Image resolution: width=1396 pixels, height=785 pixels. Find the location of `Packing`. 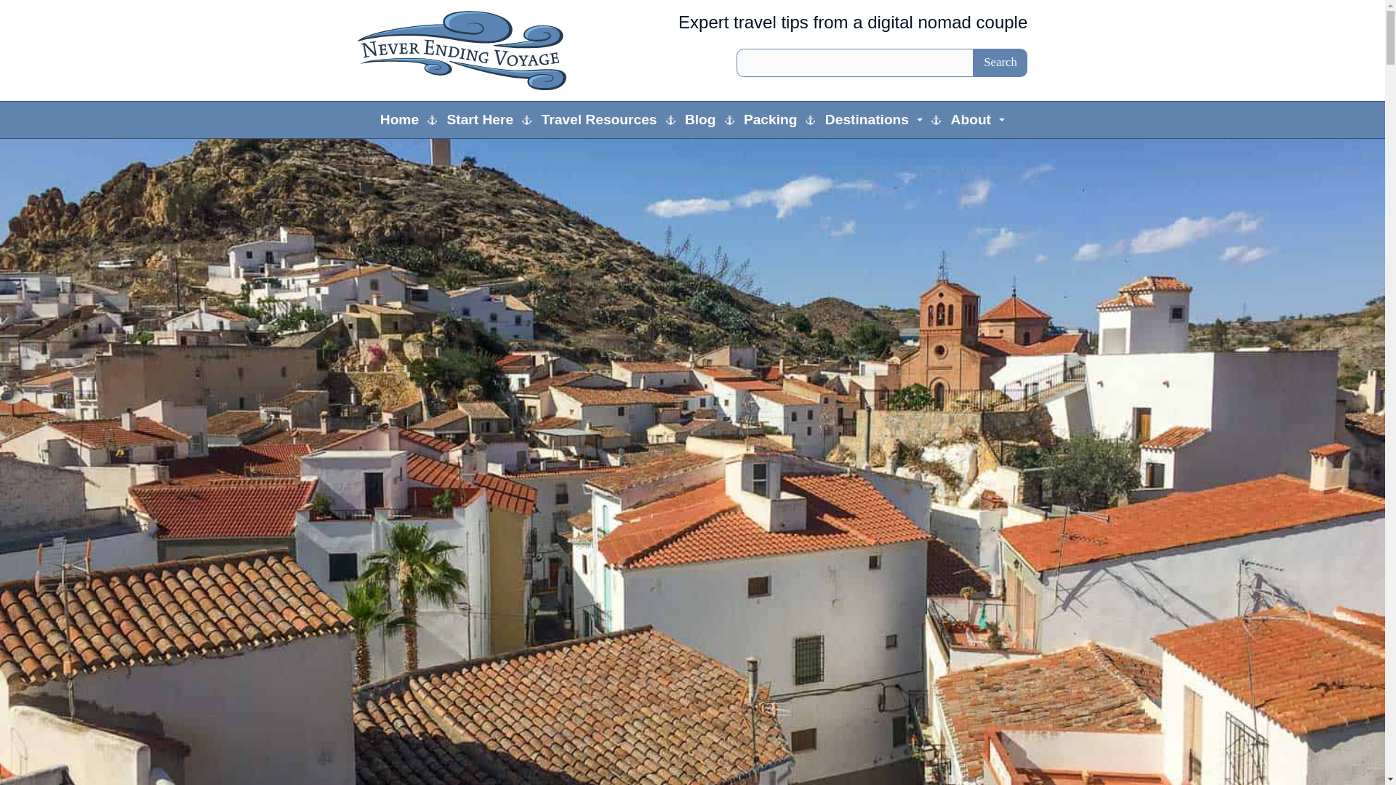

Packing is located at coordinates (771, 120).